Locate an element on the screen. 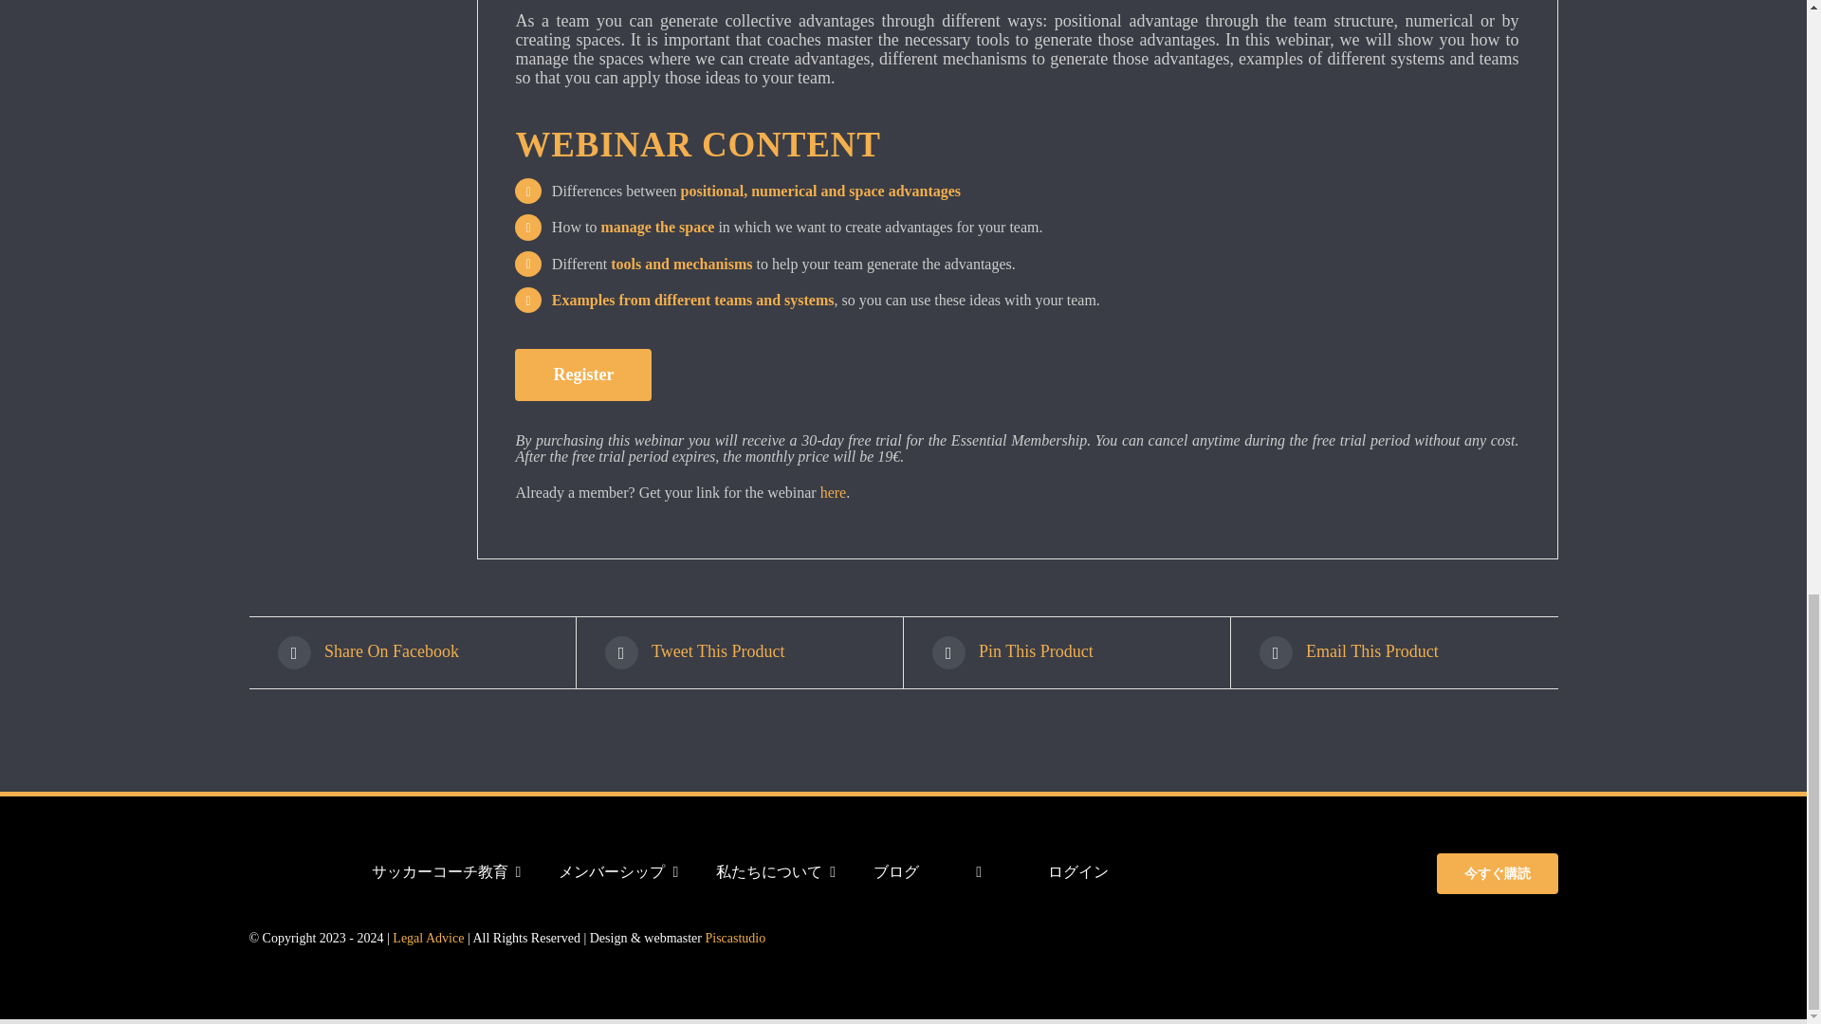 The width and height of the screenshot is (1821, 1024). Email This Product is located at coordinates (1394, 652).